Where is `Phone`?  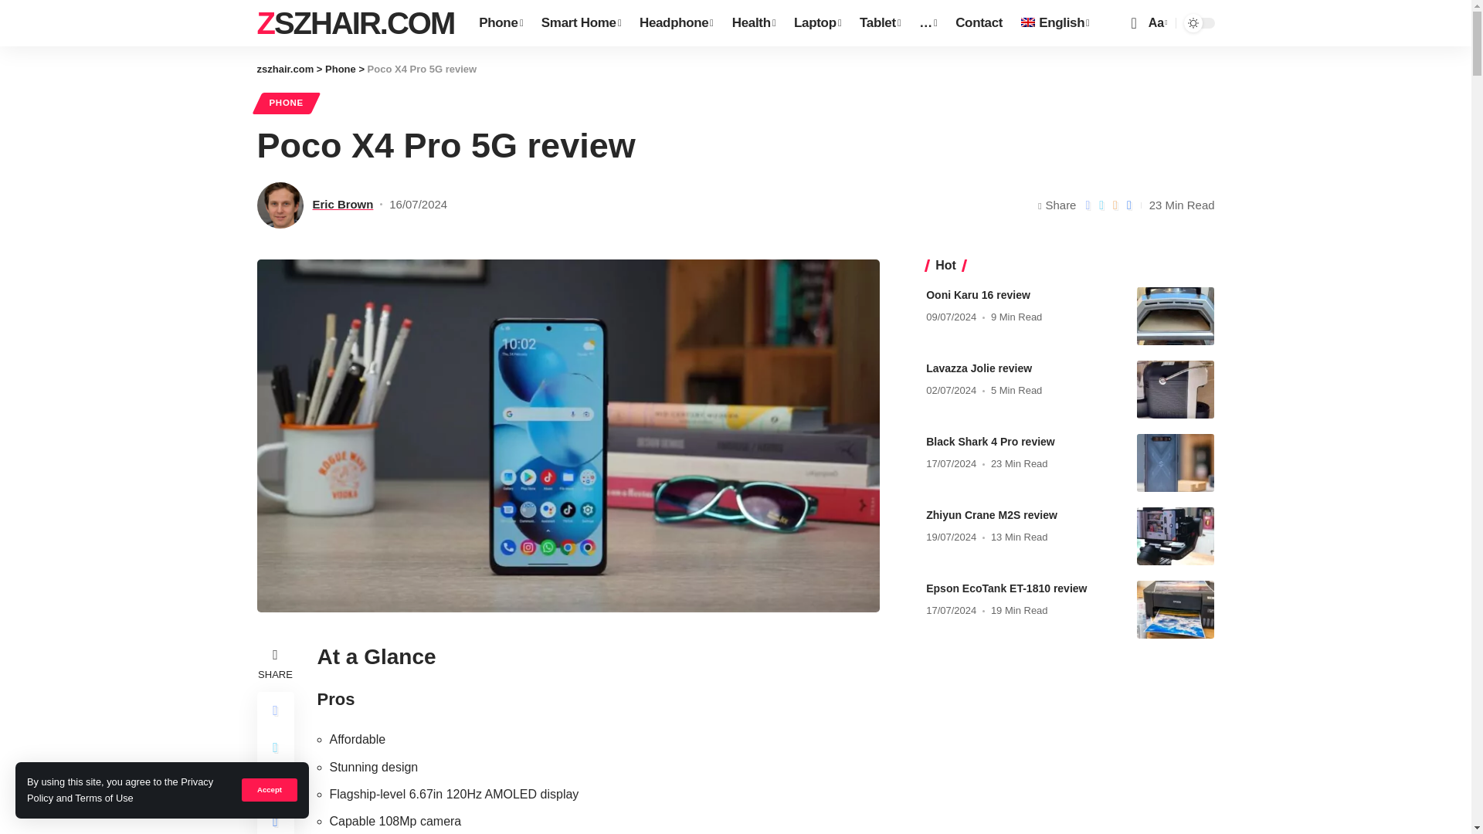
Phone is located at coordinates (501, 23).